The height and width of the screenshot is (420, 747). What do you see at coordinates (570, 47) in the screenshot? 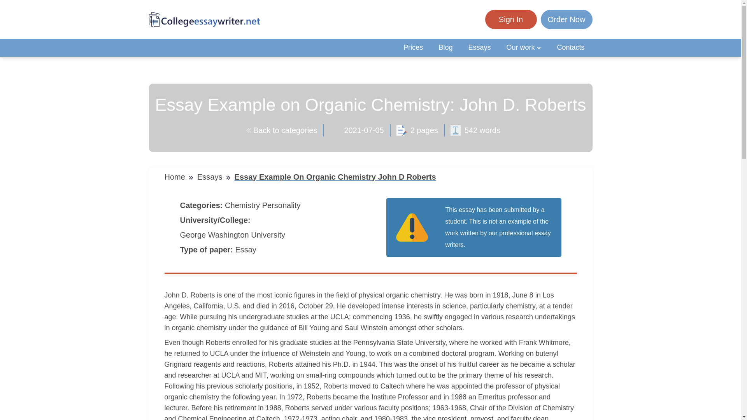
I see `Contacts` at bounding box center [570, 47].